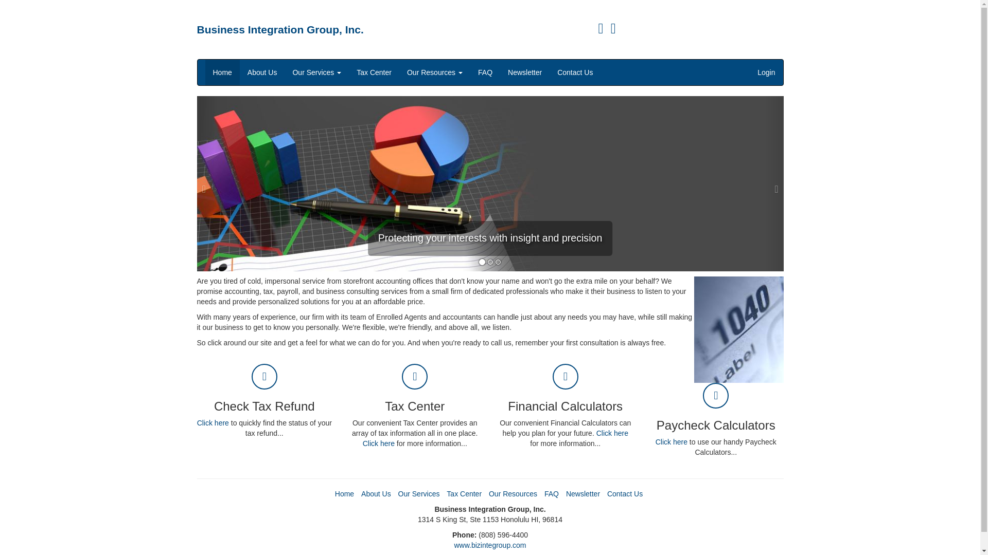  What do you see at coordinates (344, 493) in the screenshot?
I see `Home` at bounding box center [344, 493].